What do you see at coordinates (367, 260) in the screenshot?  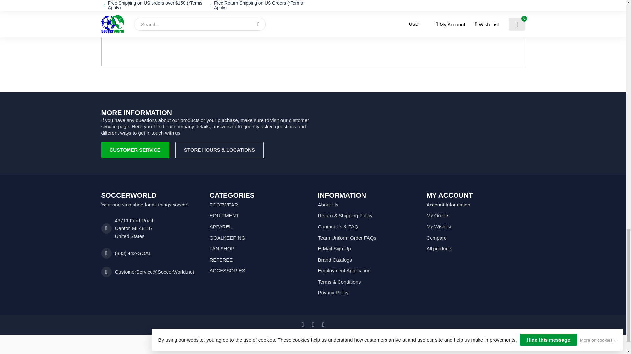 I see `Brand Catalogs` at bounding box center [367, 260].